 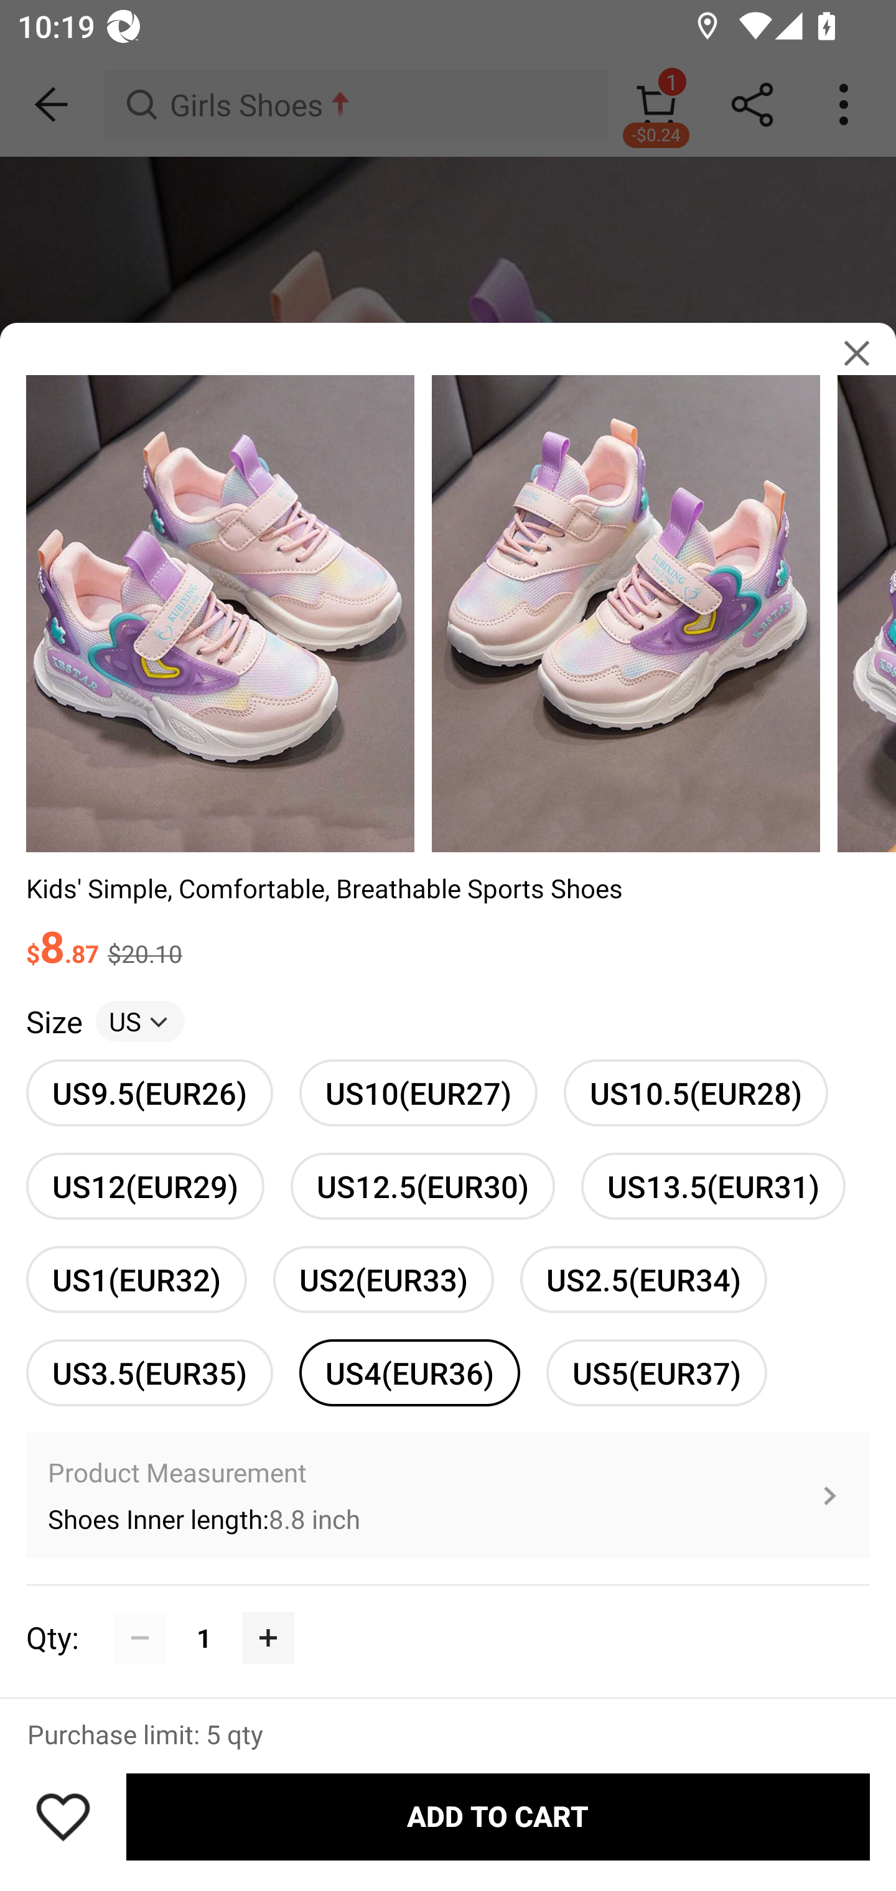 I want to click on US10.5(EUR28) US10.5(EUR28)unselected option, so click(x=696, y=1092).